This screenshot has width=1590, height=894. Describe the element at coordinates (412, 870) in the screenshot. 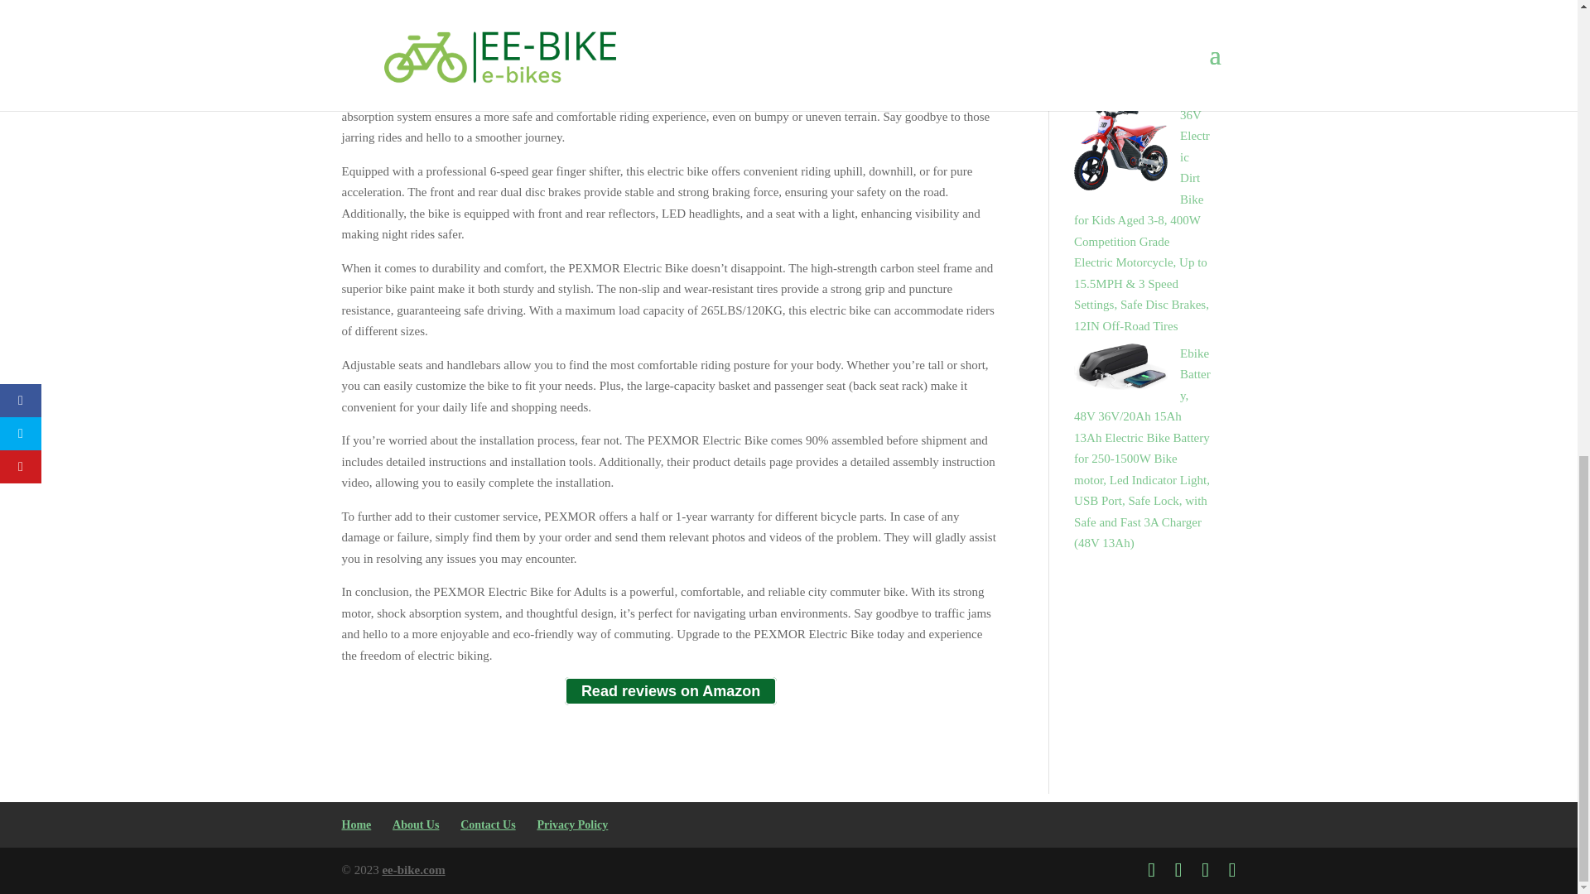

I see `ee-bike.com` at that location.